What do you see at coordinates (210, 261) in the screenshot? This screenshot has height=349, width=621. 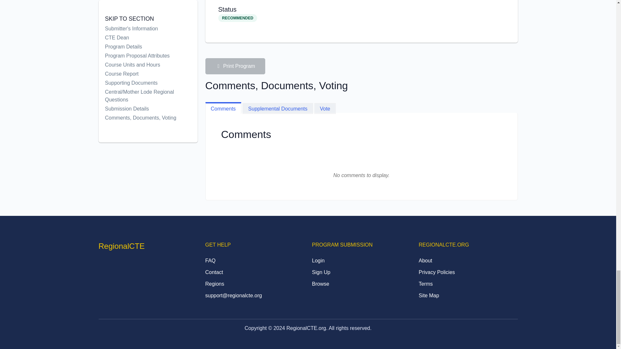 I see `FAQ` at bounding box center [210, 261].